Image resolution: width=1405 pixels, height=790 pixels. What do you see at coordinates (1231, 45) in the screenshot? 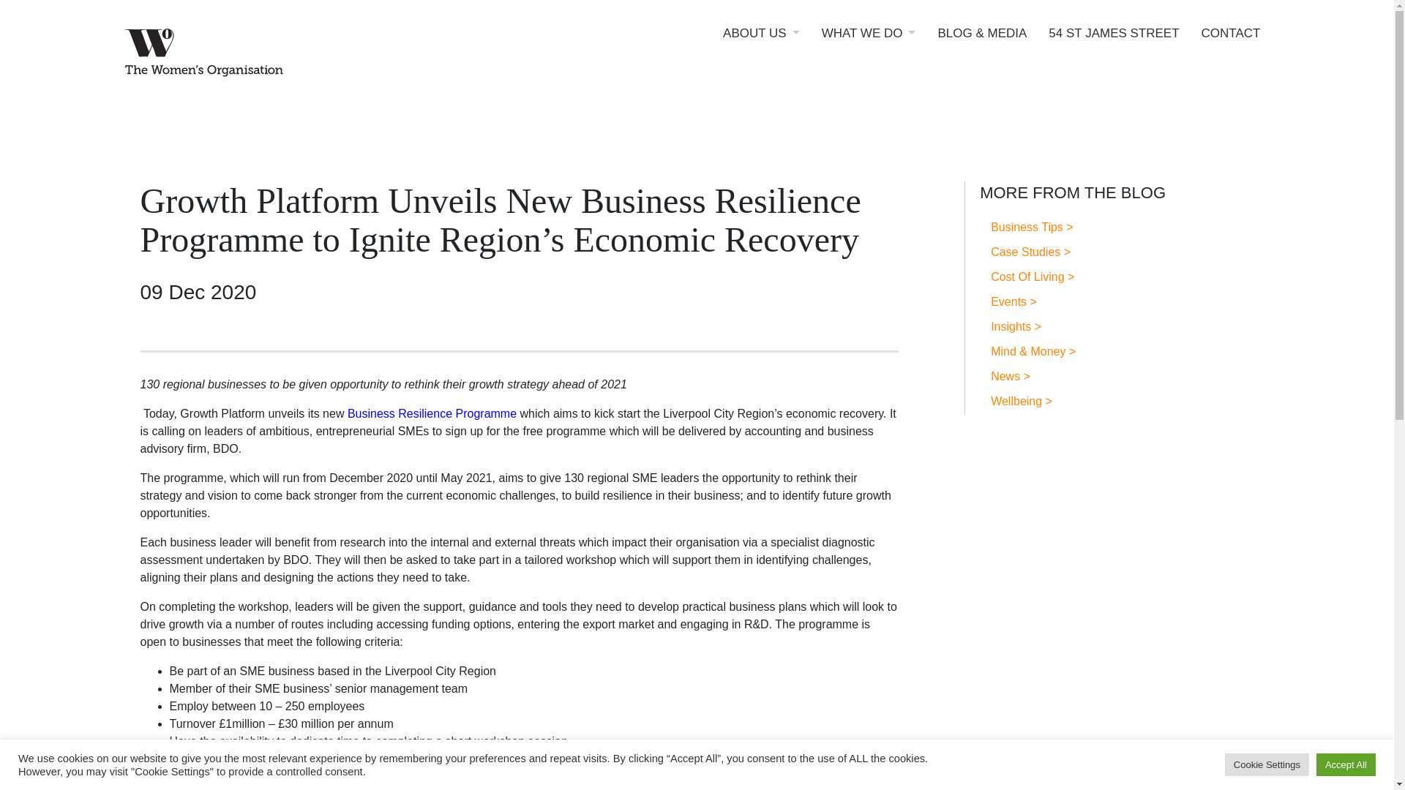
I see `CONTACT` at bounding box center [1231, 45].